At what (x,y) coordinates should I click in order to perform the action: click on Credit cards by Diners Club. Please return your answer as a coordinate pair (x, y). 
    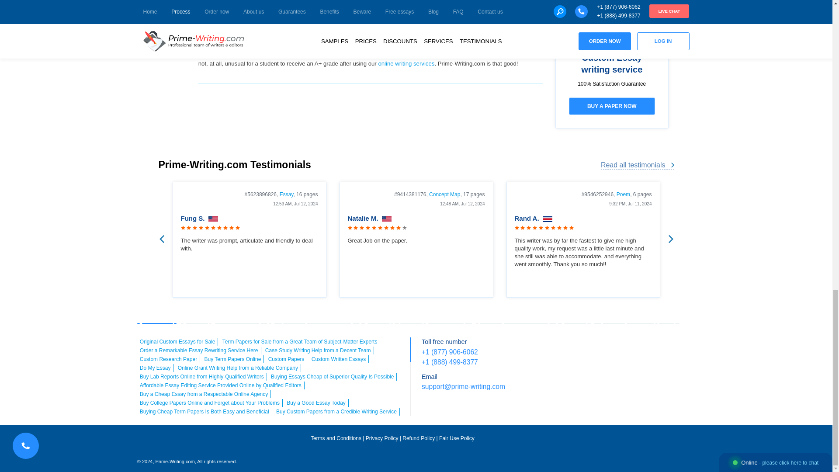
    Looking at the image, I should click on (617, 364).